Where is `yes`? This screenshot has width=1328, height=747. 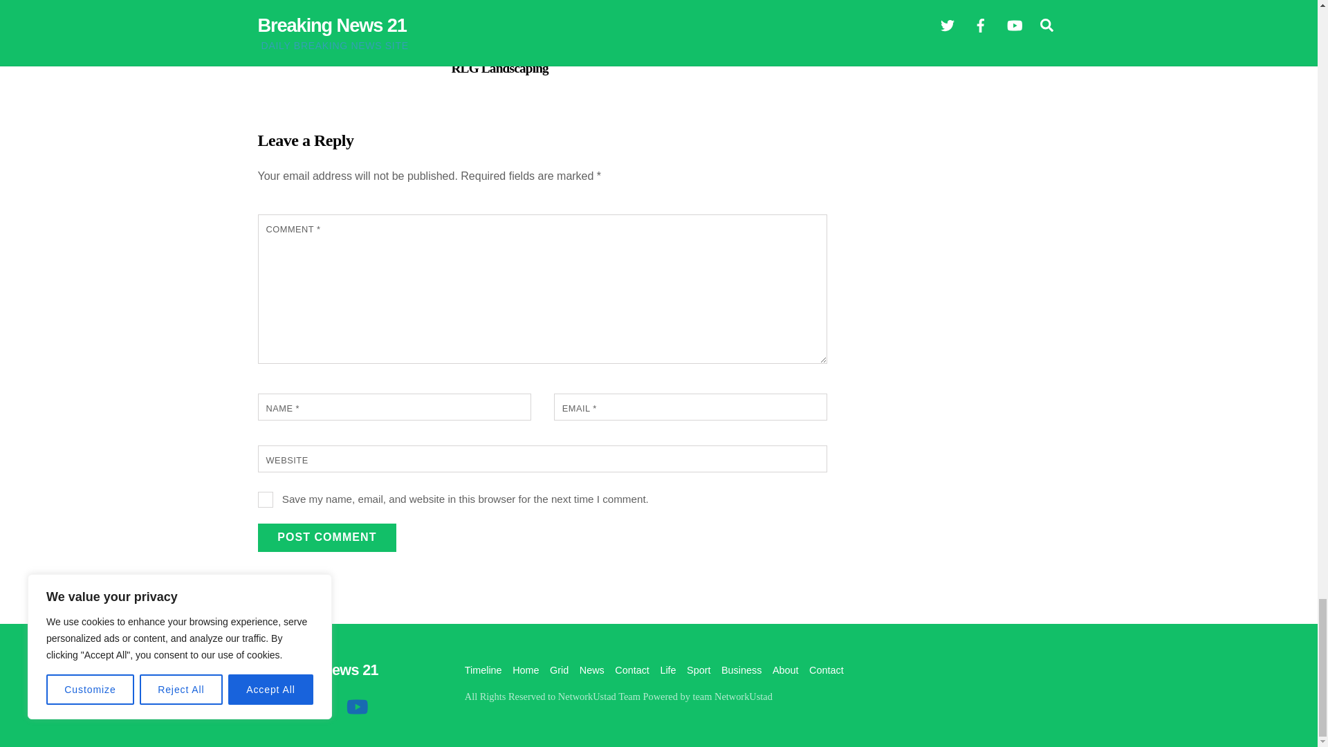 yes is located at coordinates (266, 499).